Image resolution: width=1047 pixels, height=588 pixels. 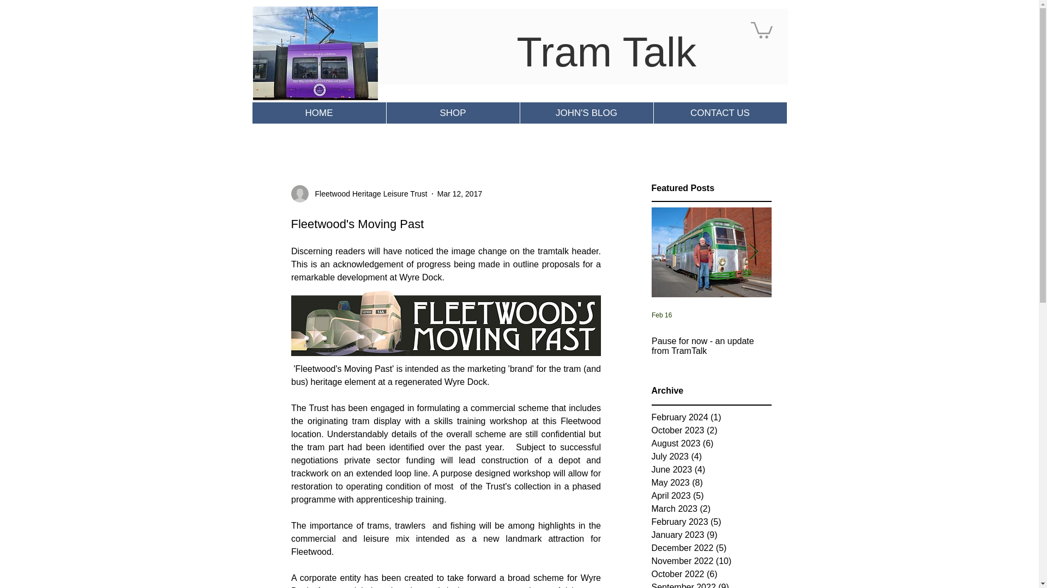 What do you see at coordinates (460, 193) in the screenshot?
I see `Mar 12, 2017` at bounding box center [460, 193].